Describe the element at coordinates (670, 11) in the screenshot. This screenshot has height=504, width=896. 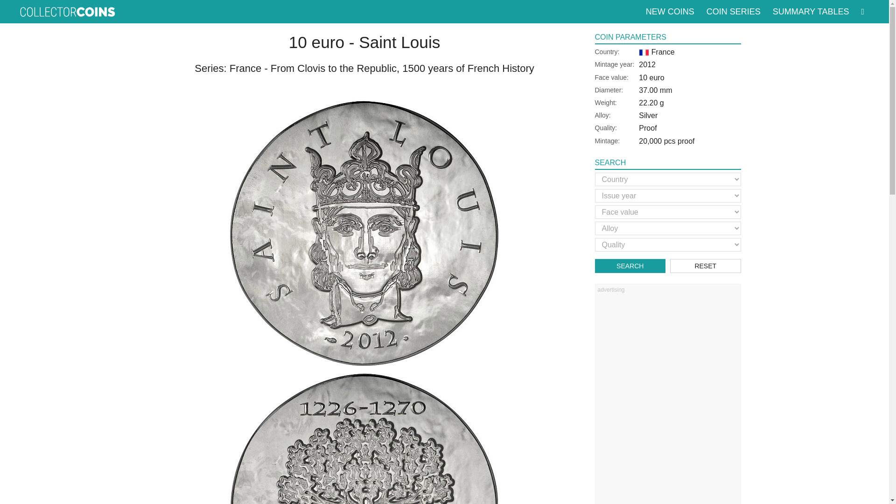
I see `NEW COINS` at that location.